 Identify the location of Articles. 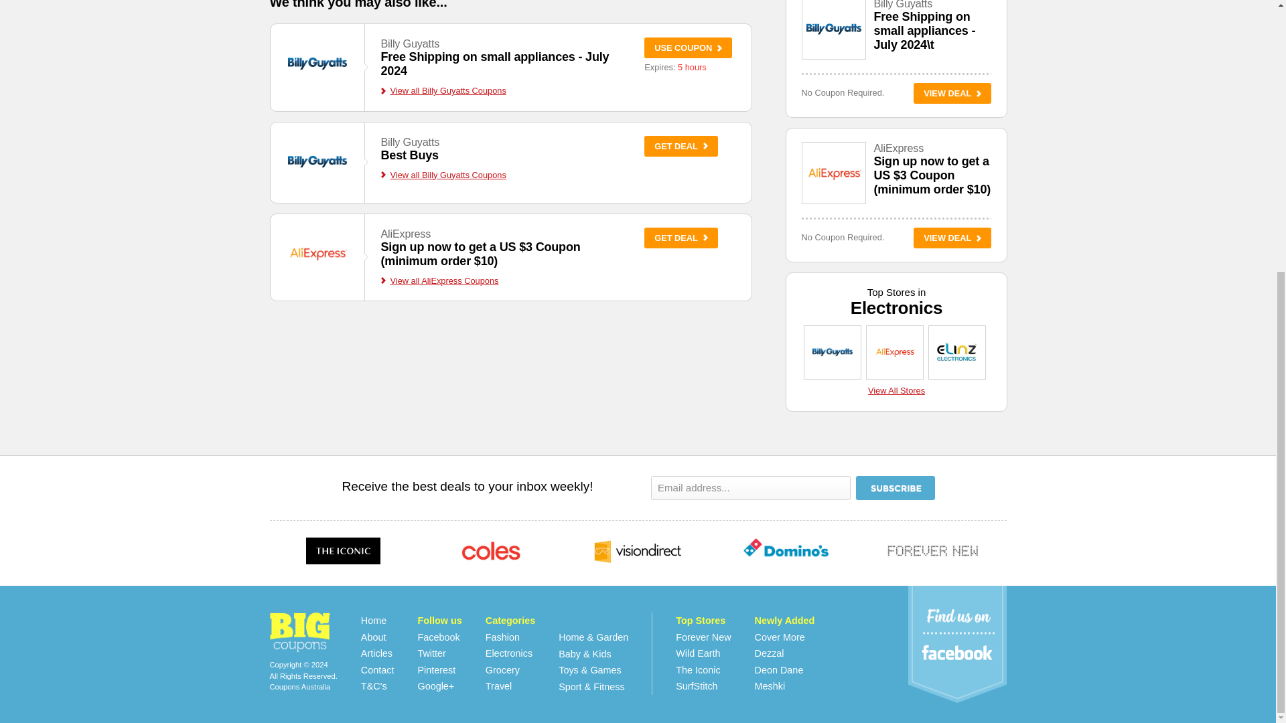
(374, 637).